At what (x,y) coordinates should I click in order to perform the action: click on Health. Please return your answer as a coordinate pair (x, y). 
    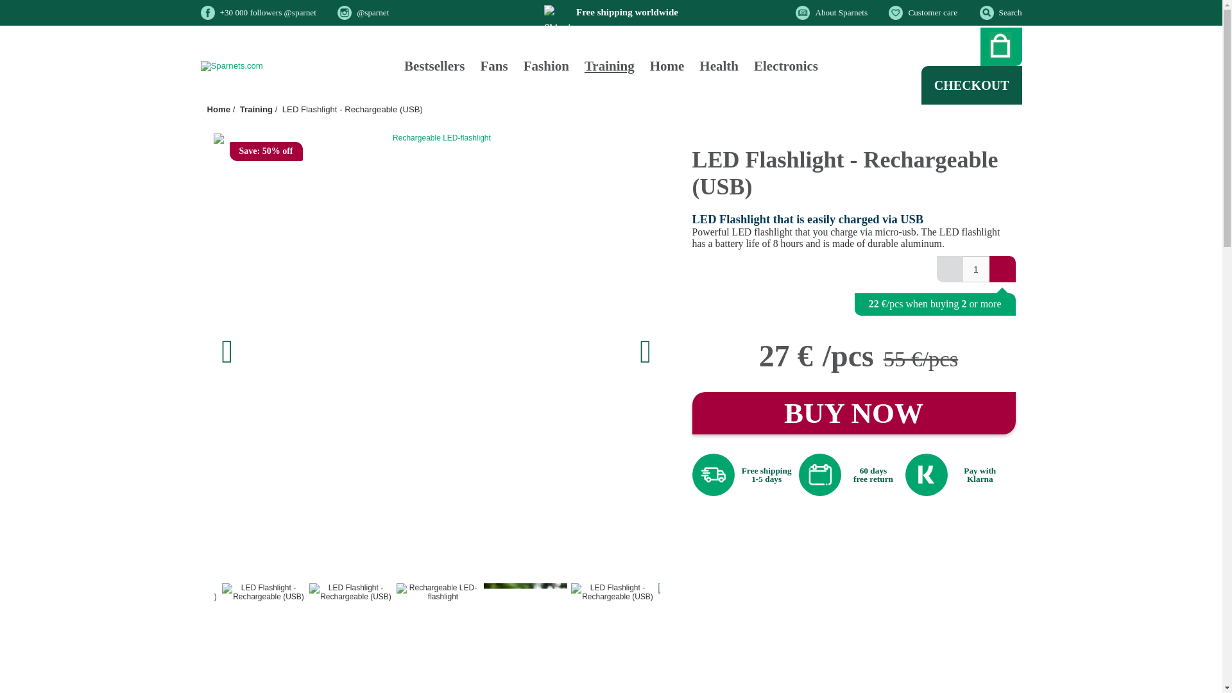
    Looking at the image, I should click on (719, 65).